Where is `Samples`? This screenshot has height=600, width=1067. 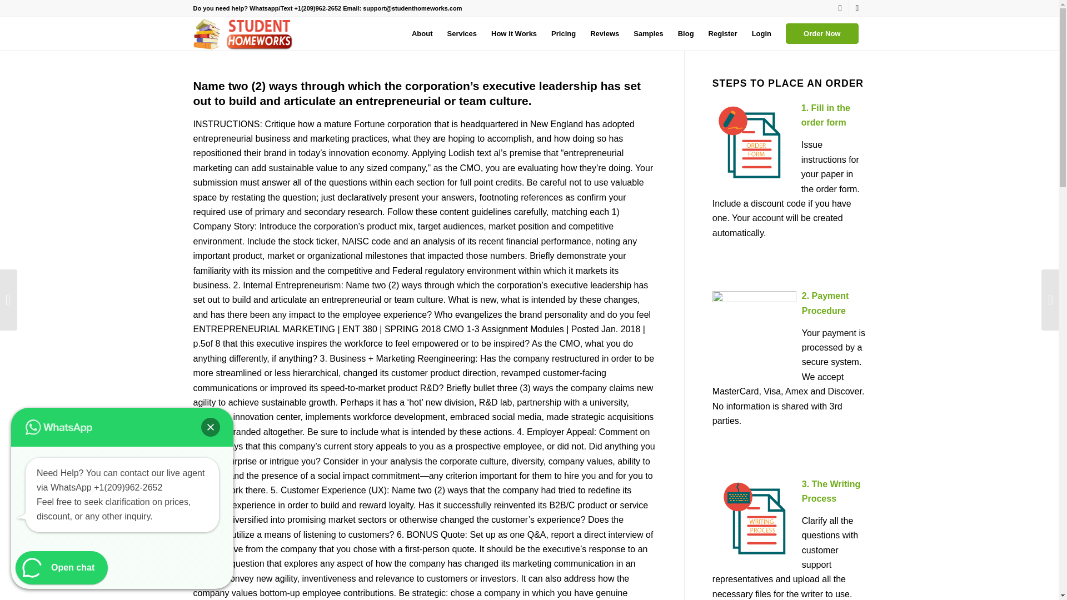 Samples is located at coordinates (648, 33).